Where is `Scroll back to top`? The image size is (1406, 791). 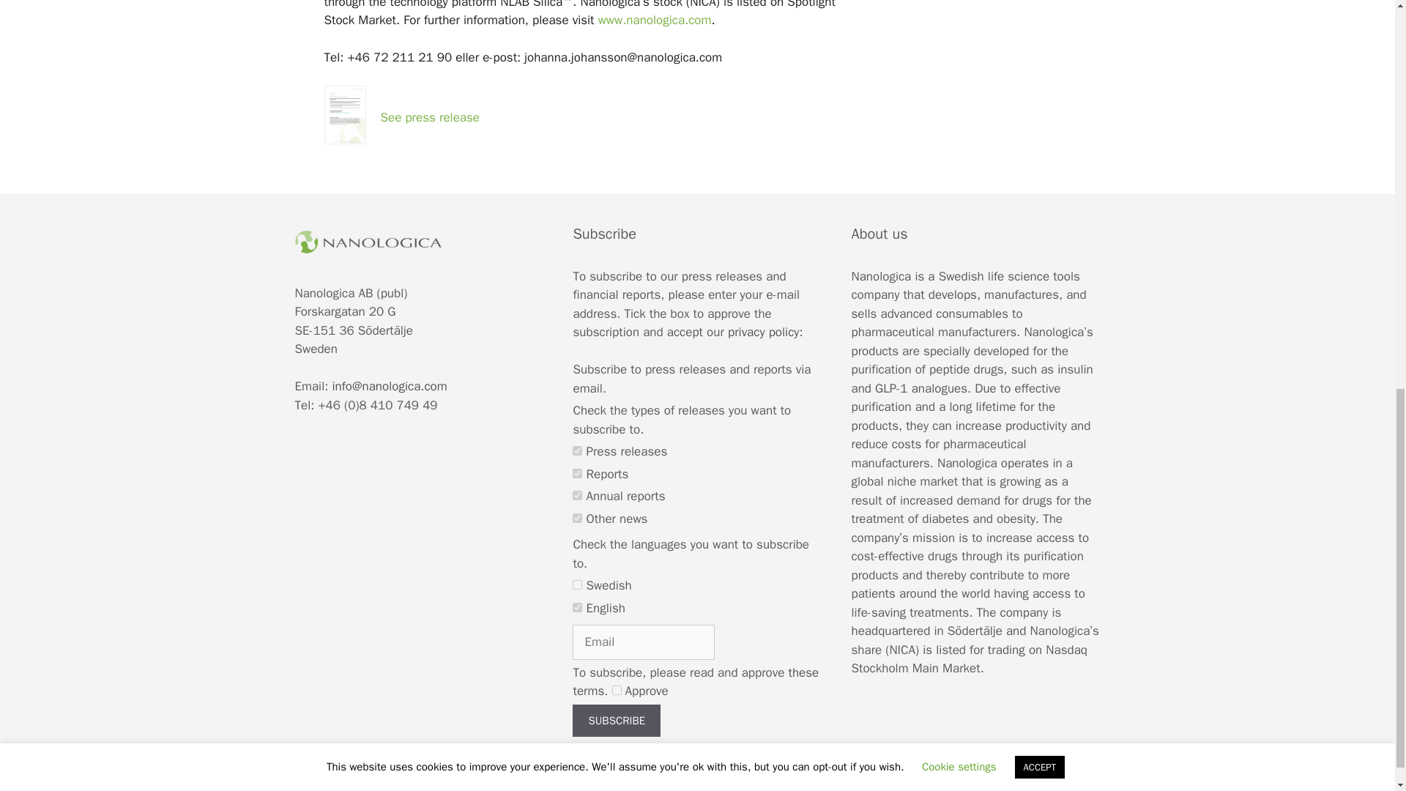 Scroll back to top is located at coordinates (1358, 695).